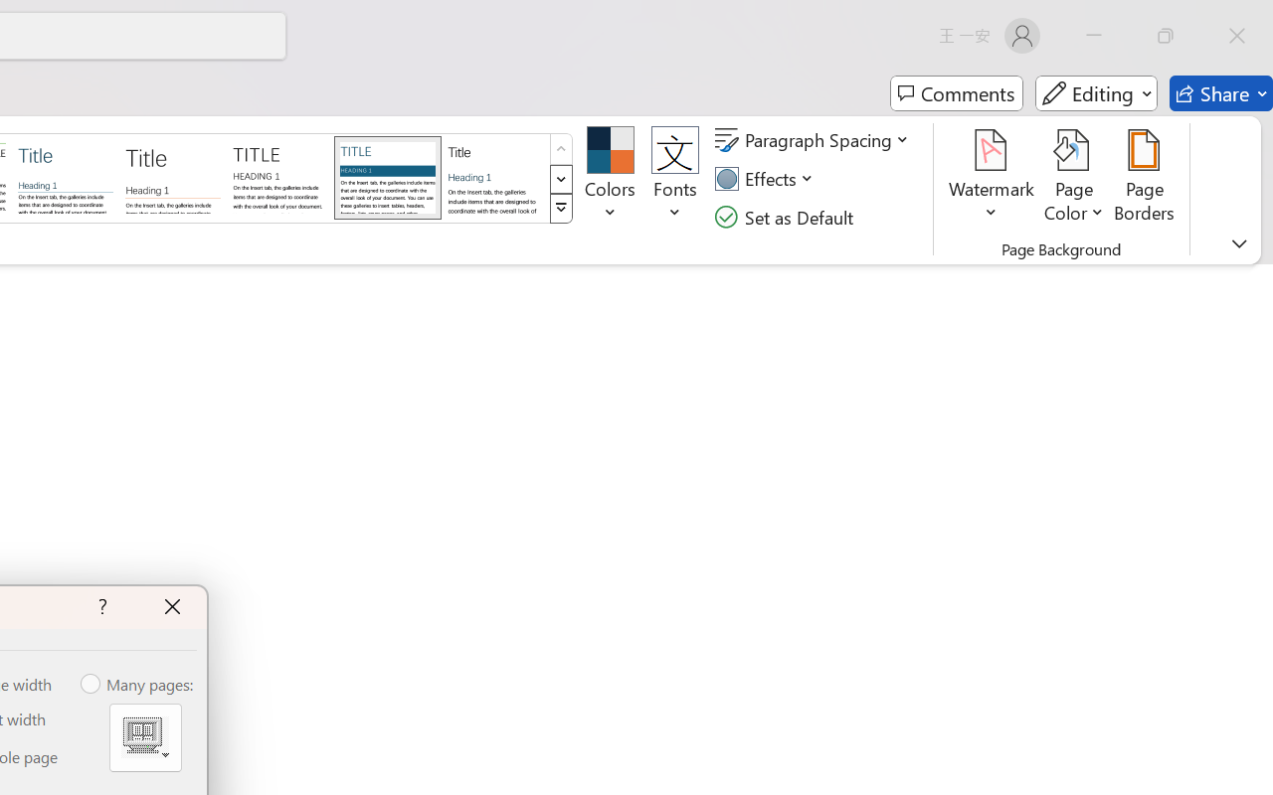  I want to click on Minimalist, so click(279, 177).